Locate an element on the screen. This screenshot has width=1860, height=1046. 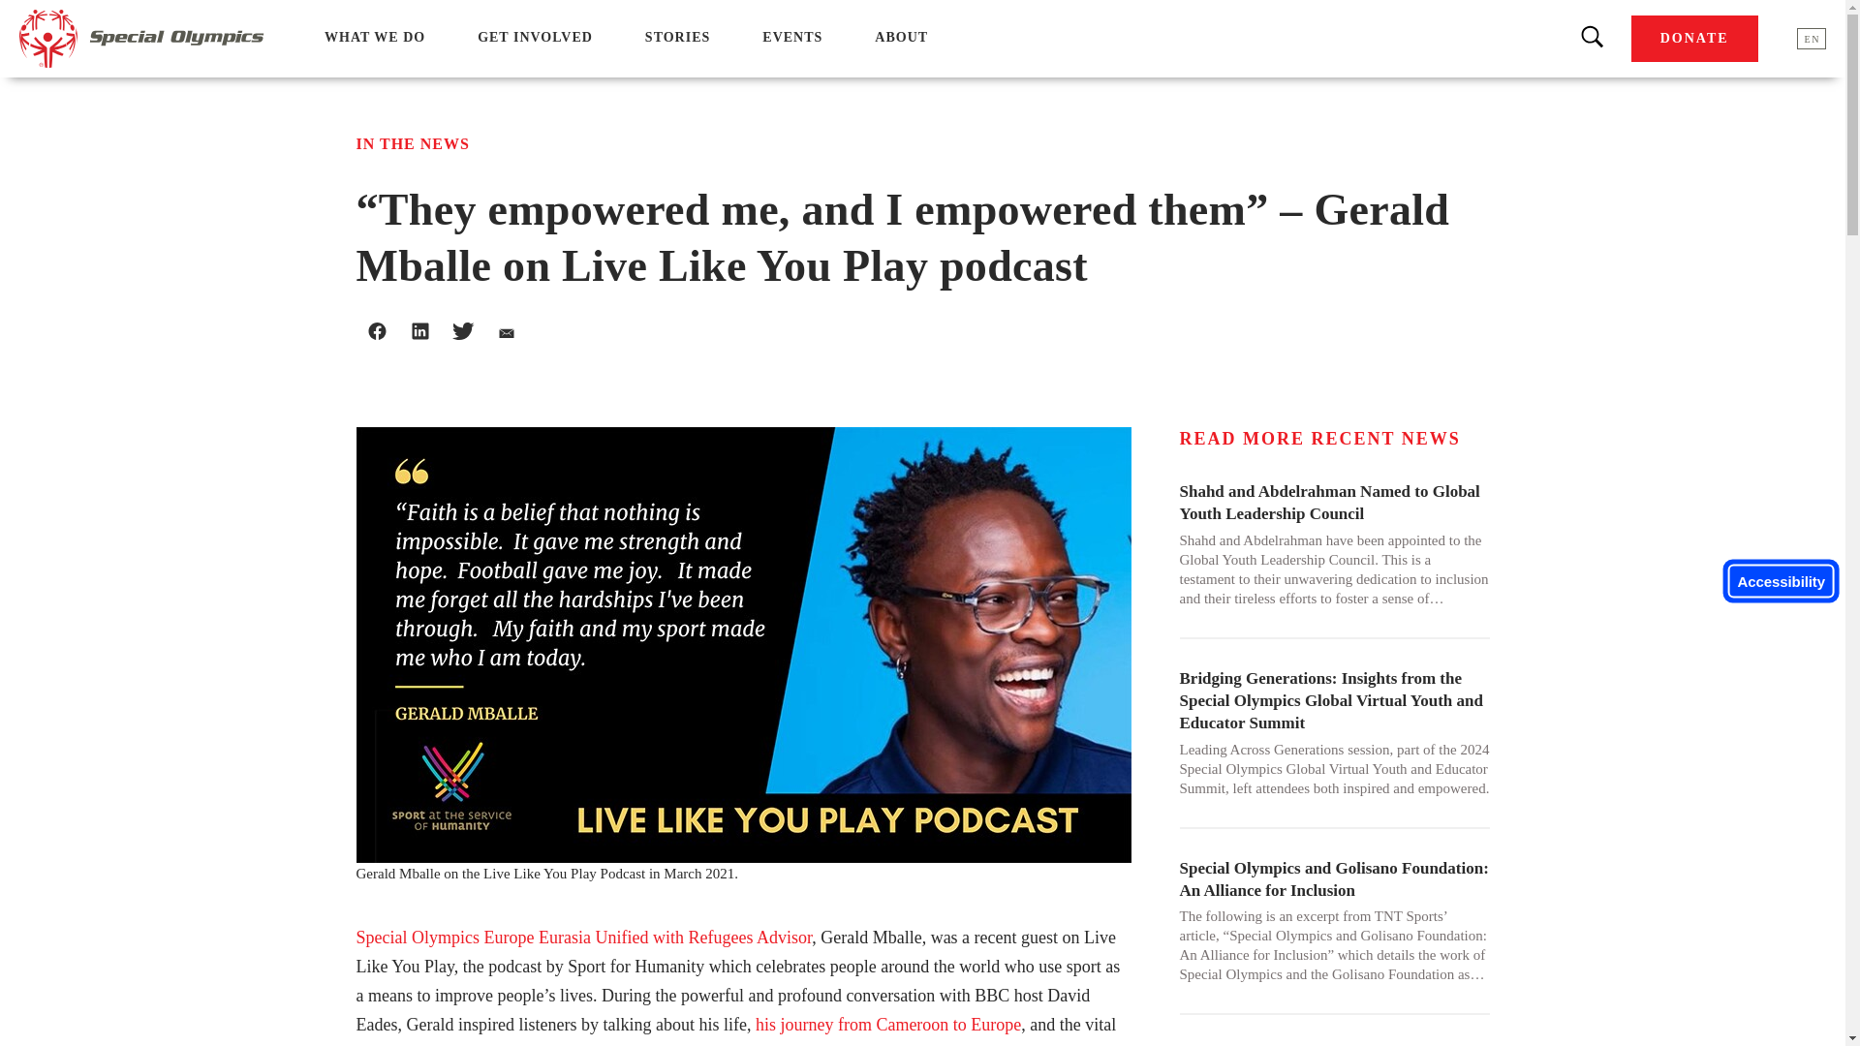
EVENTS is located at coordinates (792, 37).